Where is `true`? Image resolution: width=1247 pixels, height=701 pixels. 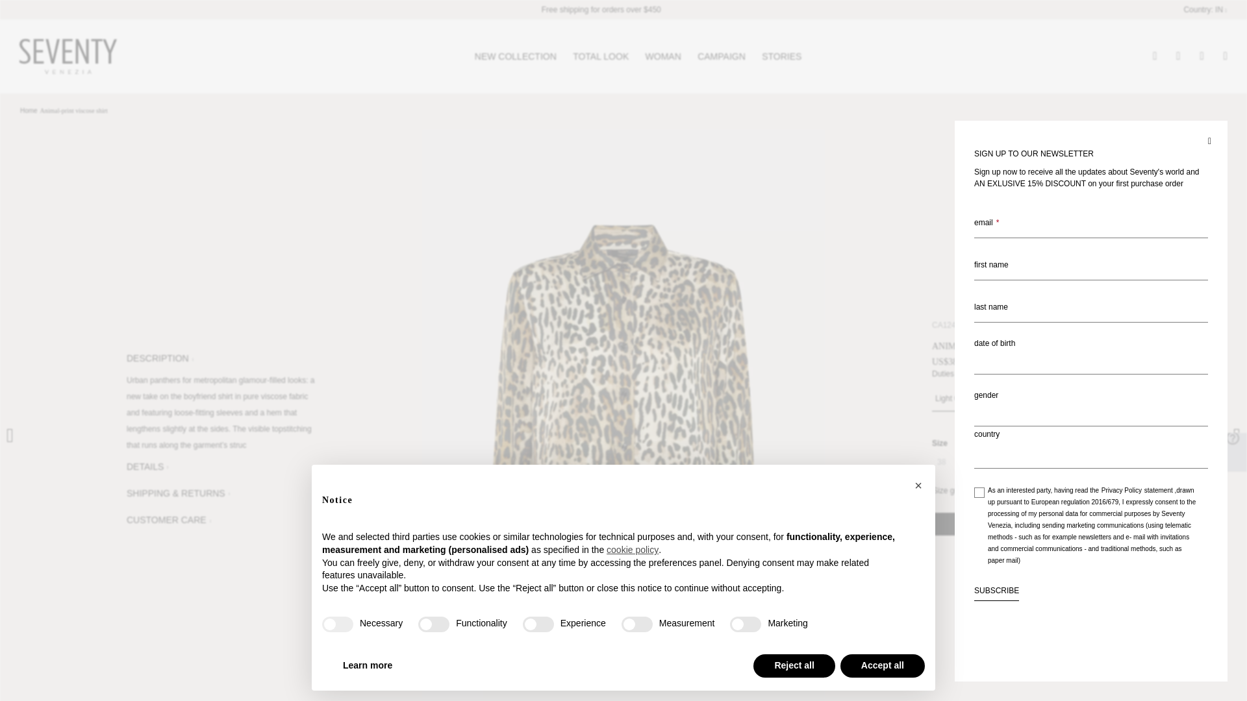
true is located at coordinates (337, 624).